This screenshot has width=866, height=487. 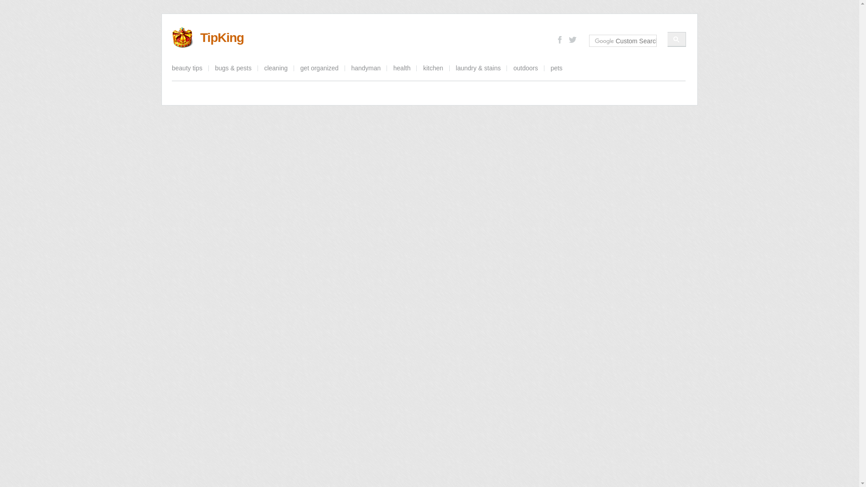 What do you see at coordinates (625, 41) in the screenshot?
I see `search` at bounding box center [625, 41].